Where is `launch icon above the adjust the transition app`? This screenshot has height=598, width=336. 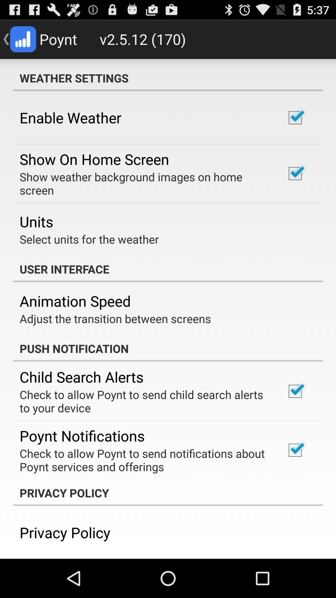
launch icon above the adjust the transition app is located at coordinates (75, 301).